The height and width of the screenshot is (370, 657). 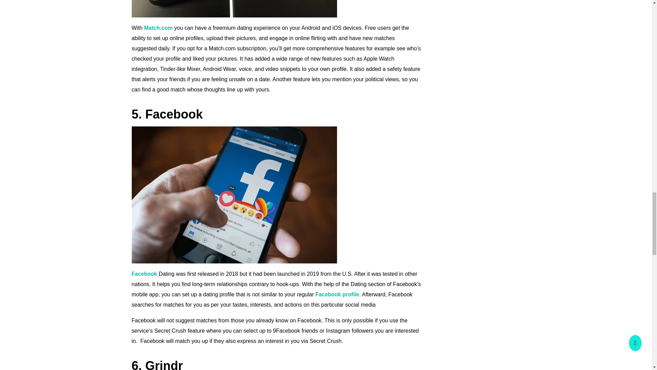 I want to click on Match.com, so click(x=158, y=28).